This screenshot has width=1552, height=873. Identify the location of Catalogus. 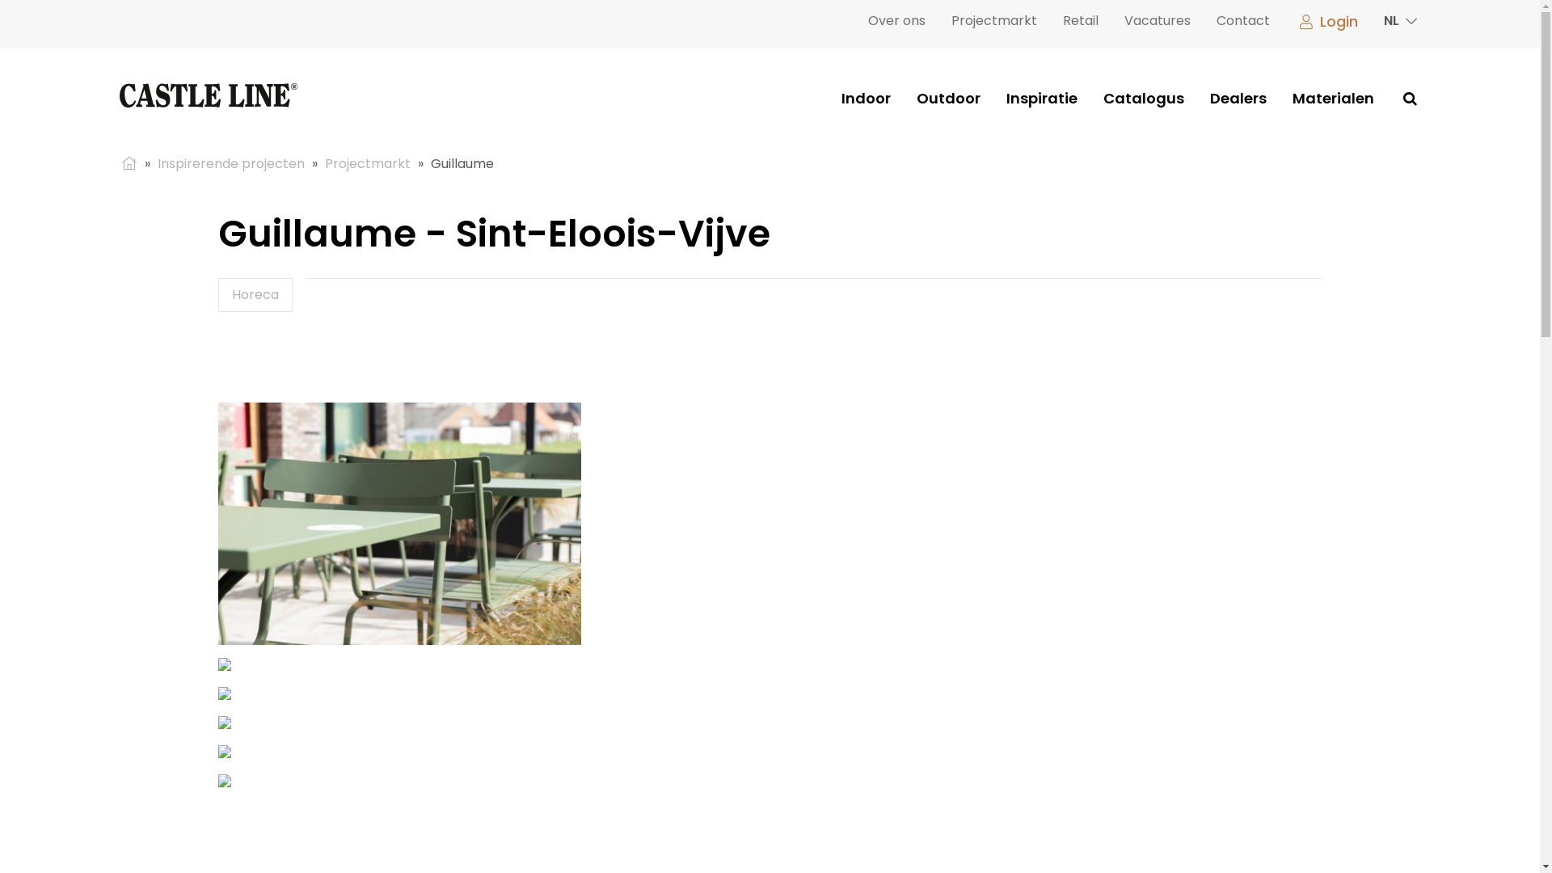
(1144, 99).